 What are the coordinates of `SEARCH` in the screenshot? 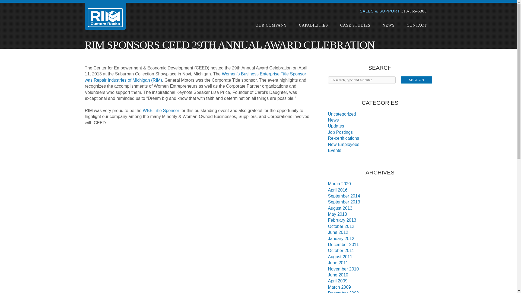 It's located at (416, 80).